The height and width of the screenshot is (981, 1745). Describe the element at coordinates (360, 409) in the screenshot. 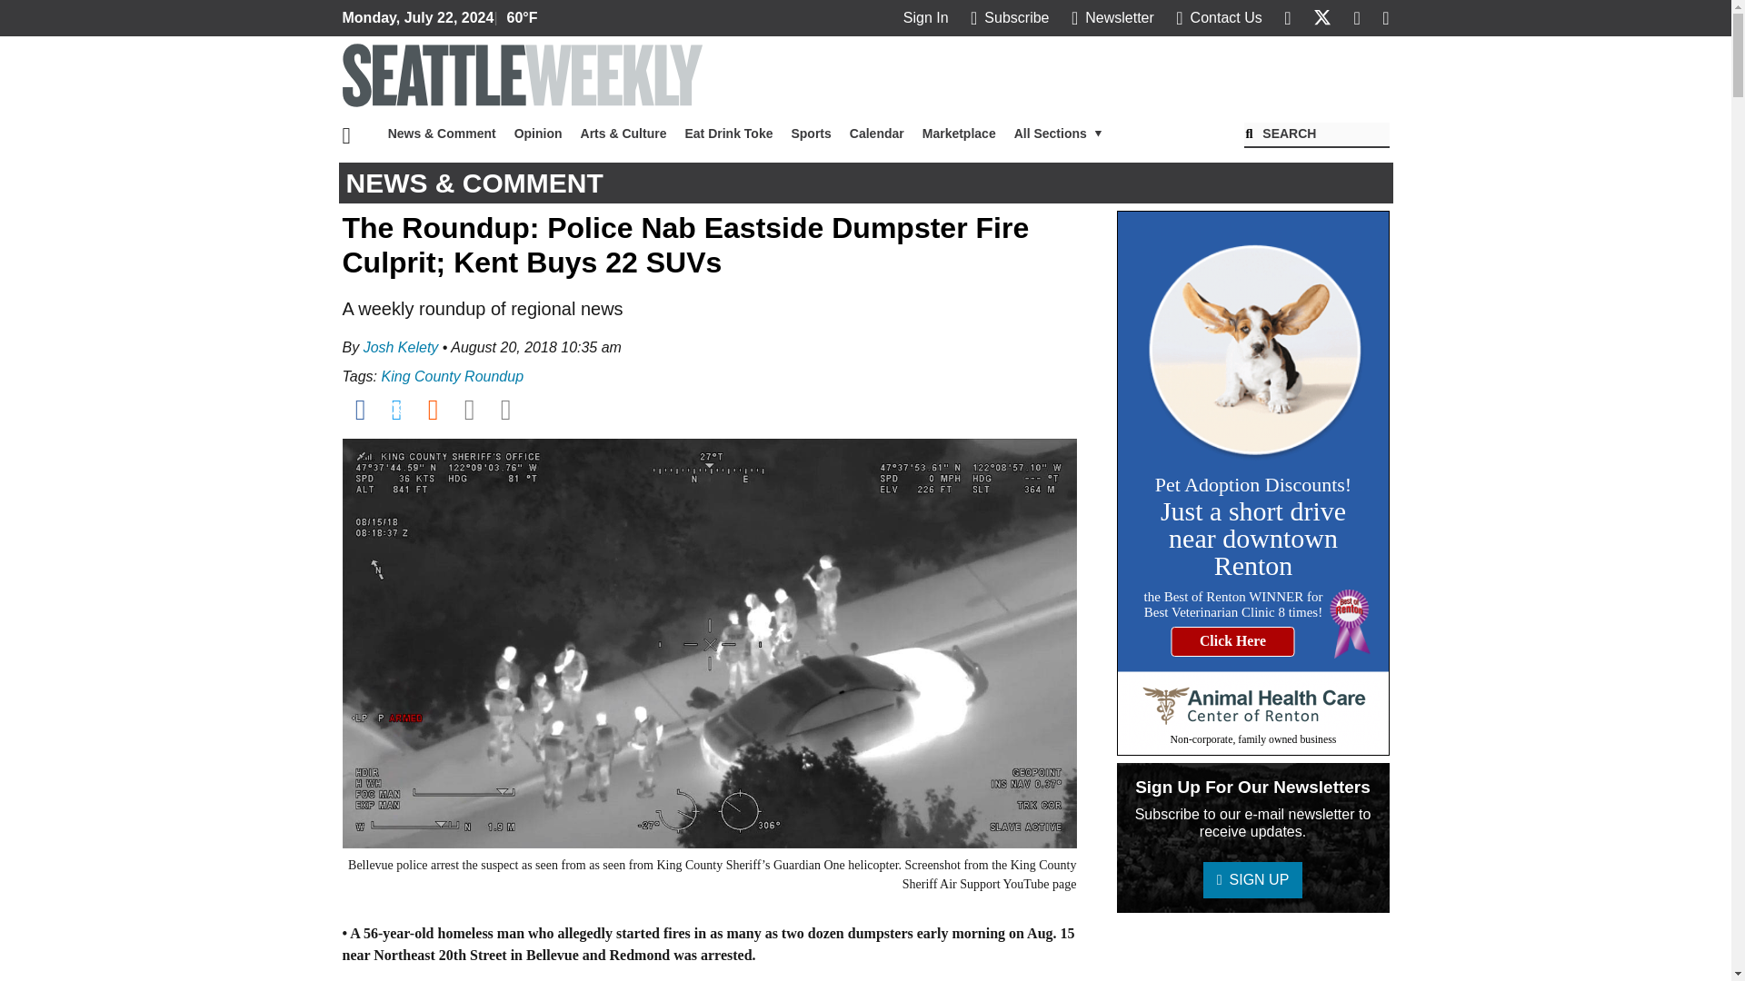

I see `Post to Facebook` at that location.